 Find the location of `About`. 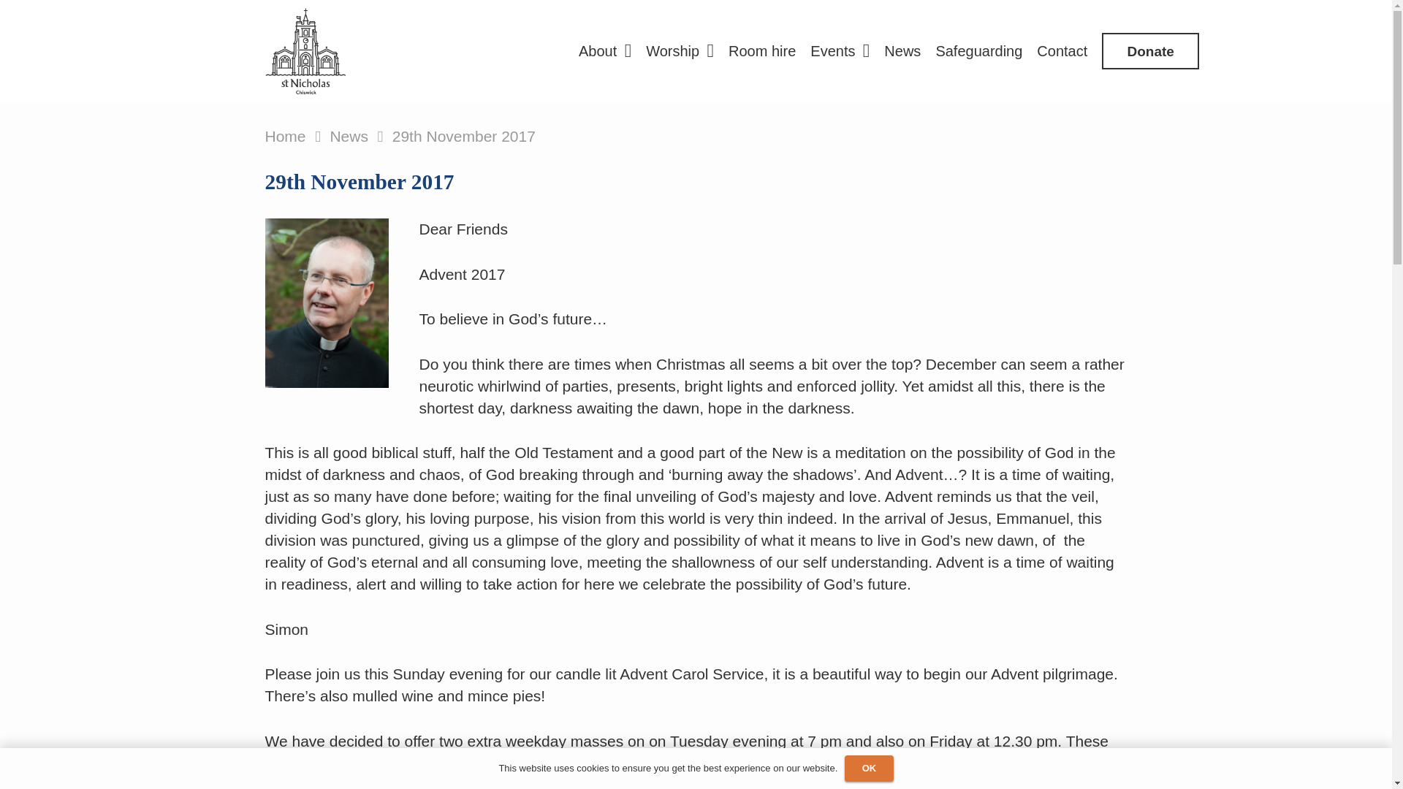

About is located at coordinates (604, 51).